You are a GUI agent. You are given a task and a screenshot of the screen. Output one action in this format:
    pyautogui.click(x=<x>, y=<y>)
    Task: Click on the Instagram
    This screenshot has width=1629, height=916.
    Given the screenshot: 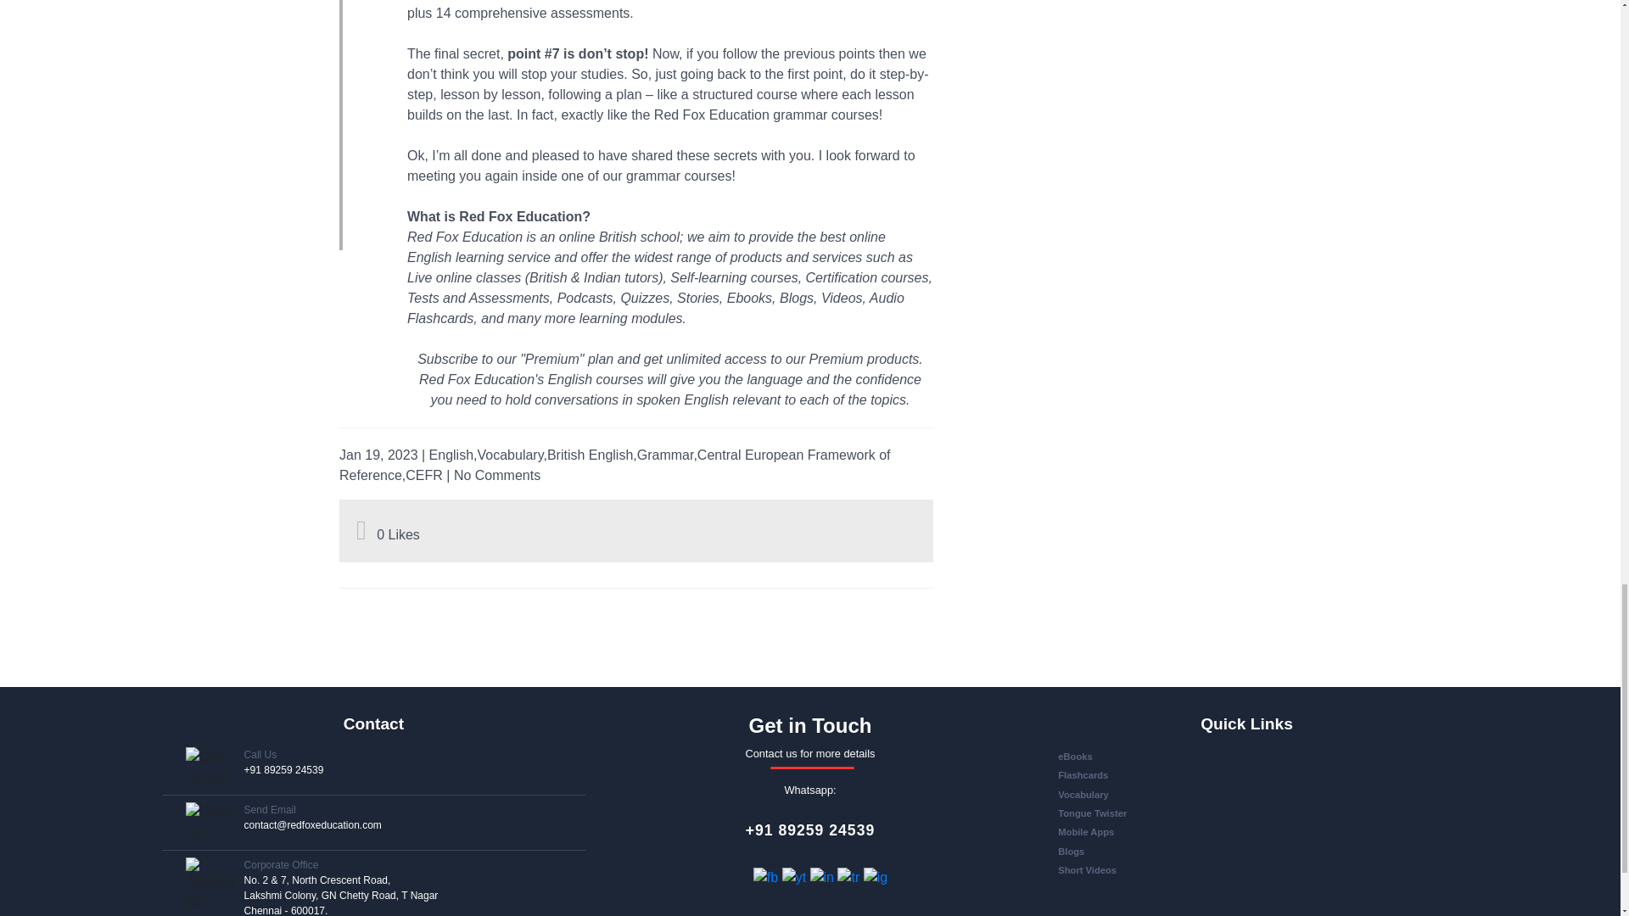 What is the action you would take?
    pyautogui.click(x=876, y=876)
    